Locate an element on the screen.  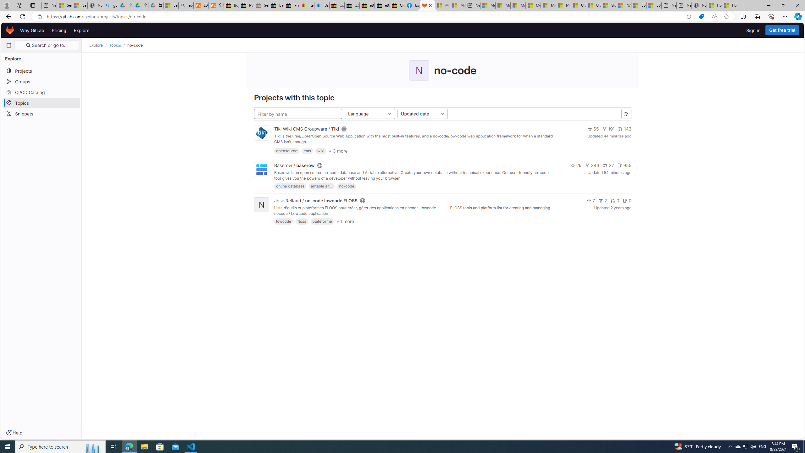
Get free trial is located at coordinates (782, 30).